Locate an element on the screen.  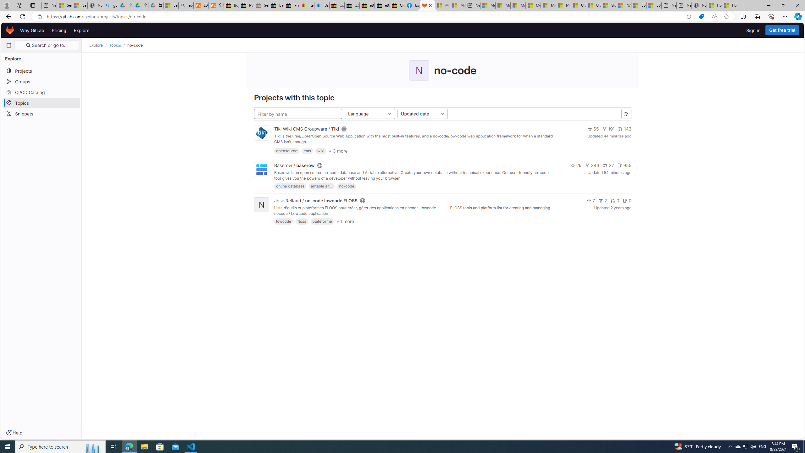
Get free trial is located at coordinates (782, 30).